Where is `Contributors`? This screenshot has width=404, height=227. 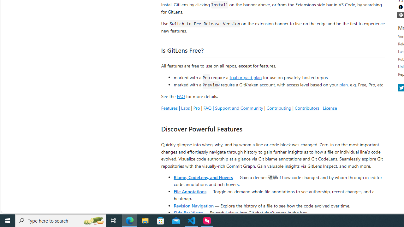
Contributors is located at coordinates (307, 108).